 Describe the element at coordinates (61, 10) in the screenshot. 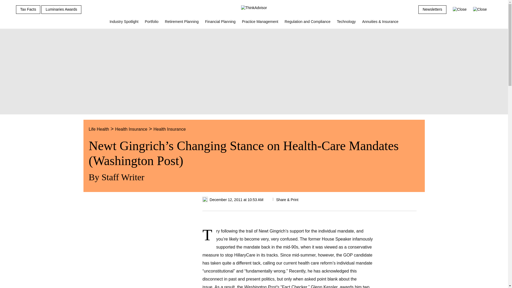

I see `Luminaries Awards` at that location.